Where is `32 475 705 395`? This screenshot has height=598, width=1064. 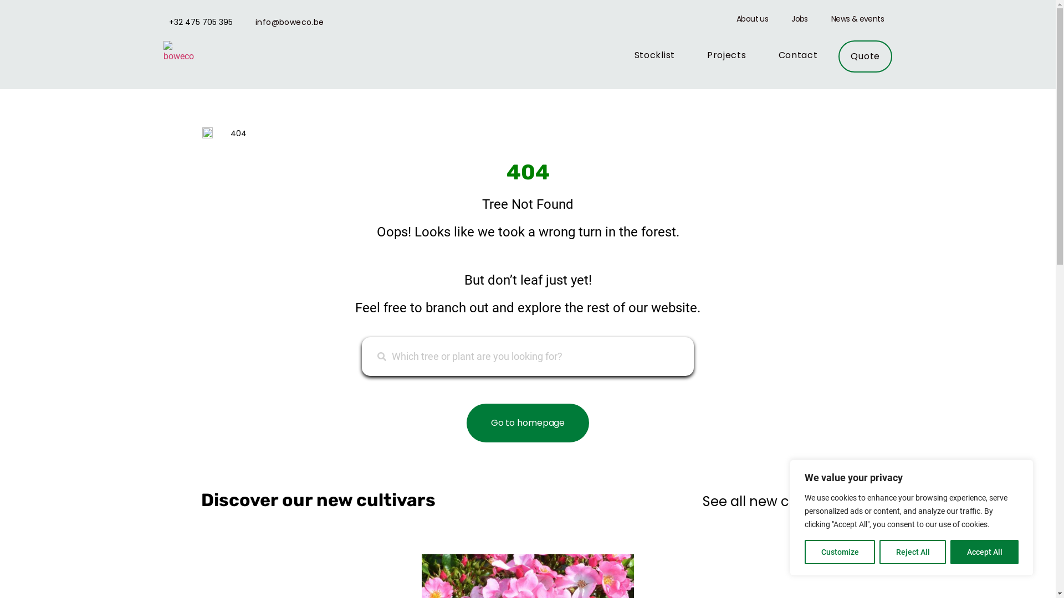
32 475 705 395 is located at coordinates (203, 22).